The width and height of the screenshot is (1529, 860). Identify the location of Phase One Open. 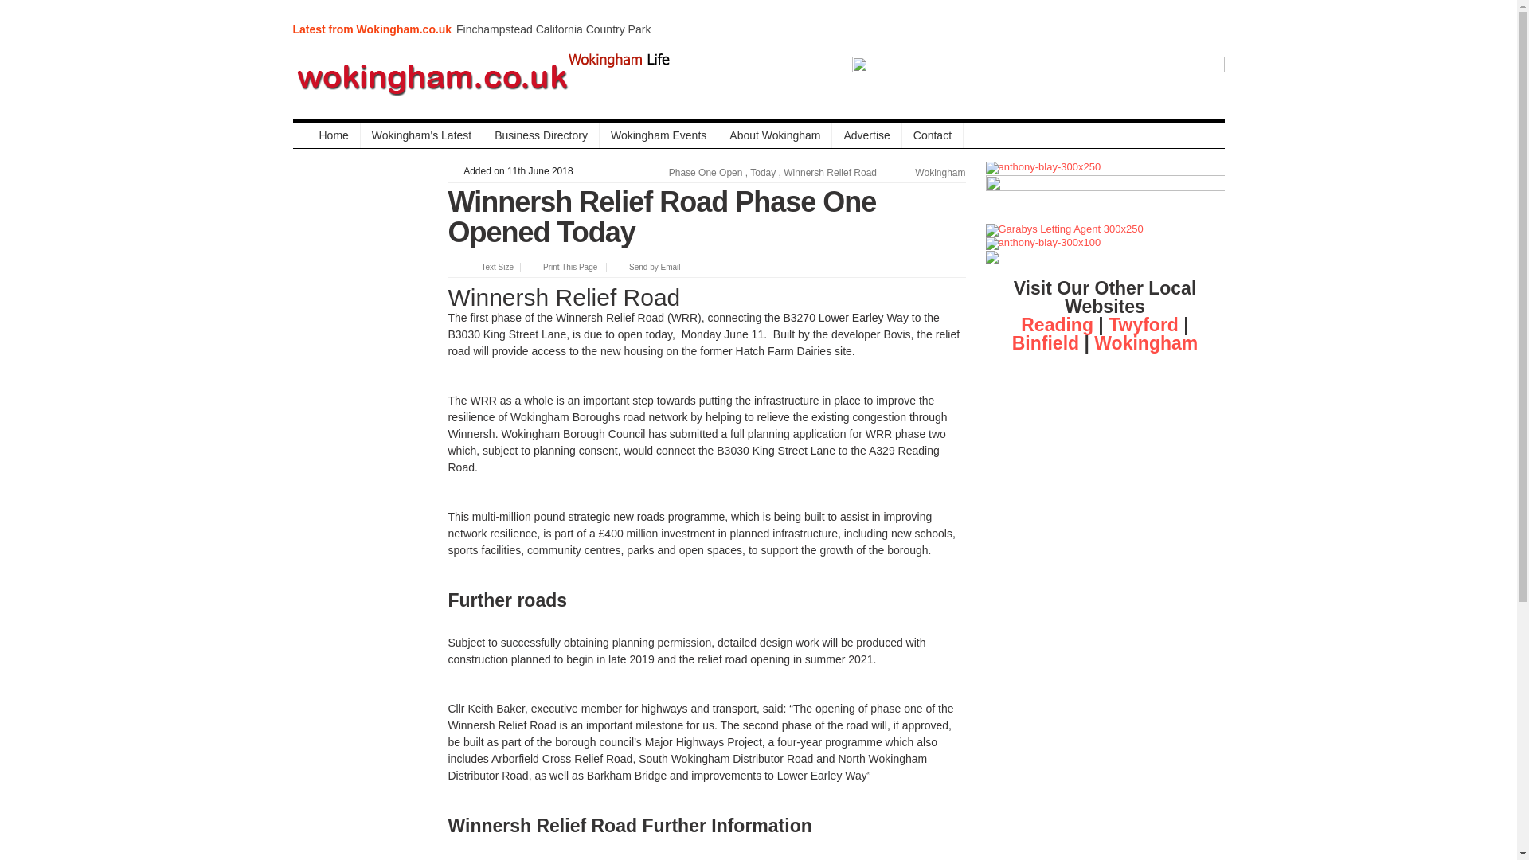
(706, 172).